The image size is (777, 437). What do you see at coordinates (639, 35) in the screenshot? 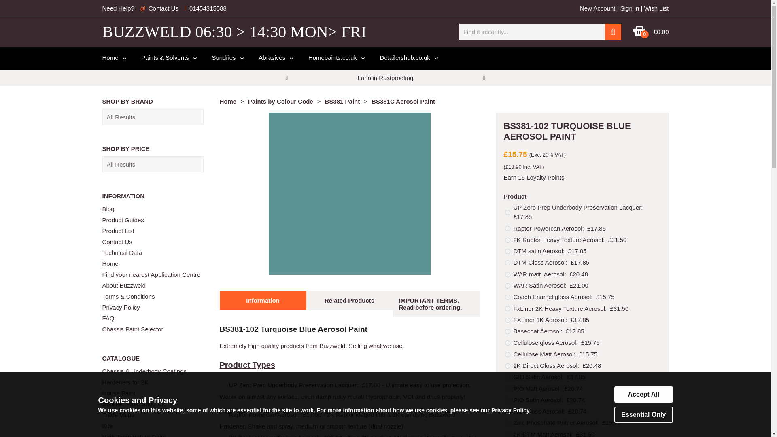
I see `0` at bounding box center [639, 35].